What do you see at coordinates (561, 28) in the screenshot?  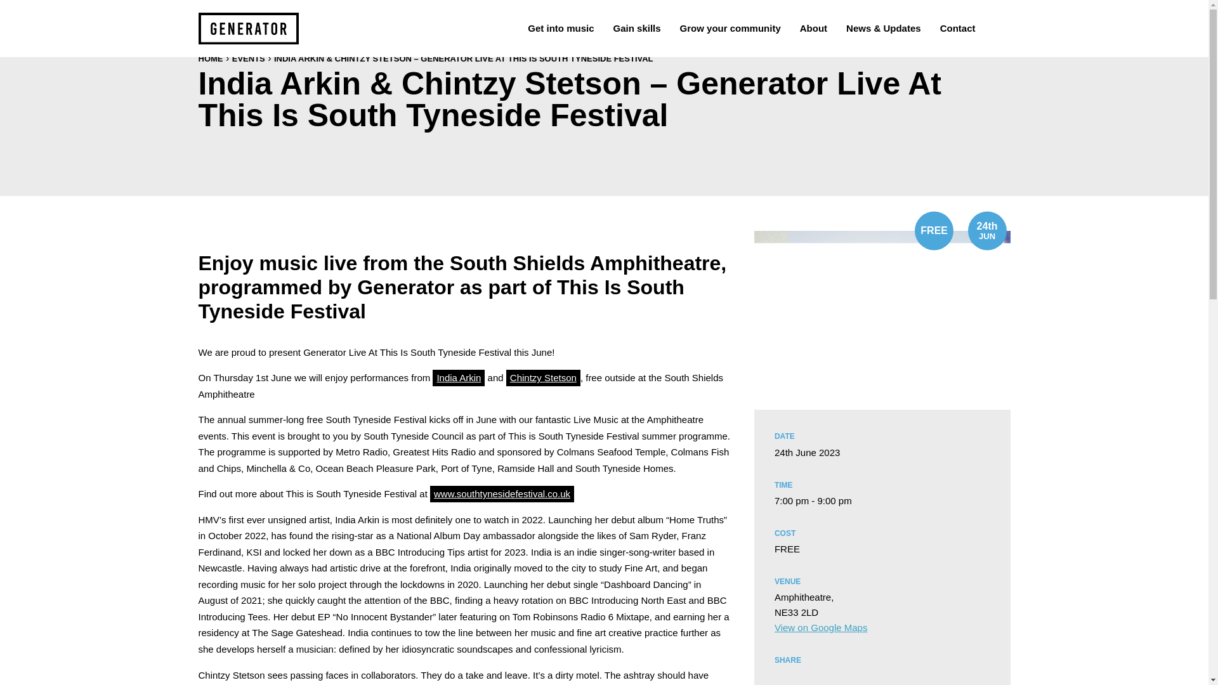 I see `Get into music` at bounding box center [561, 28].